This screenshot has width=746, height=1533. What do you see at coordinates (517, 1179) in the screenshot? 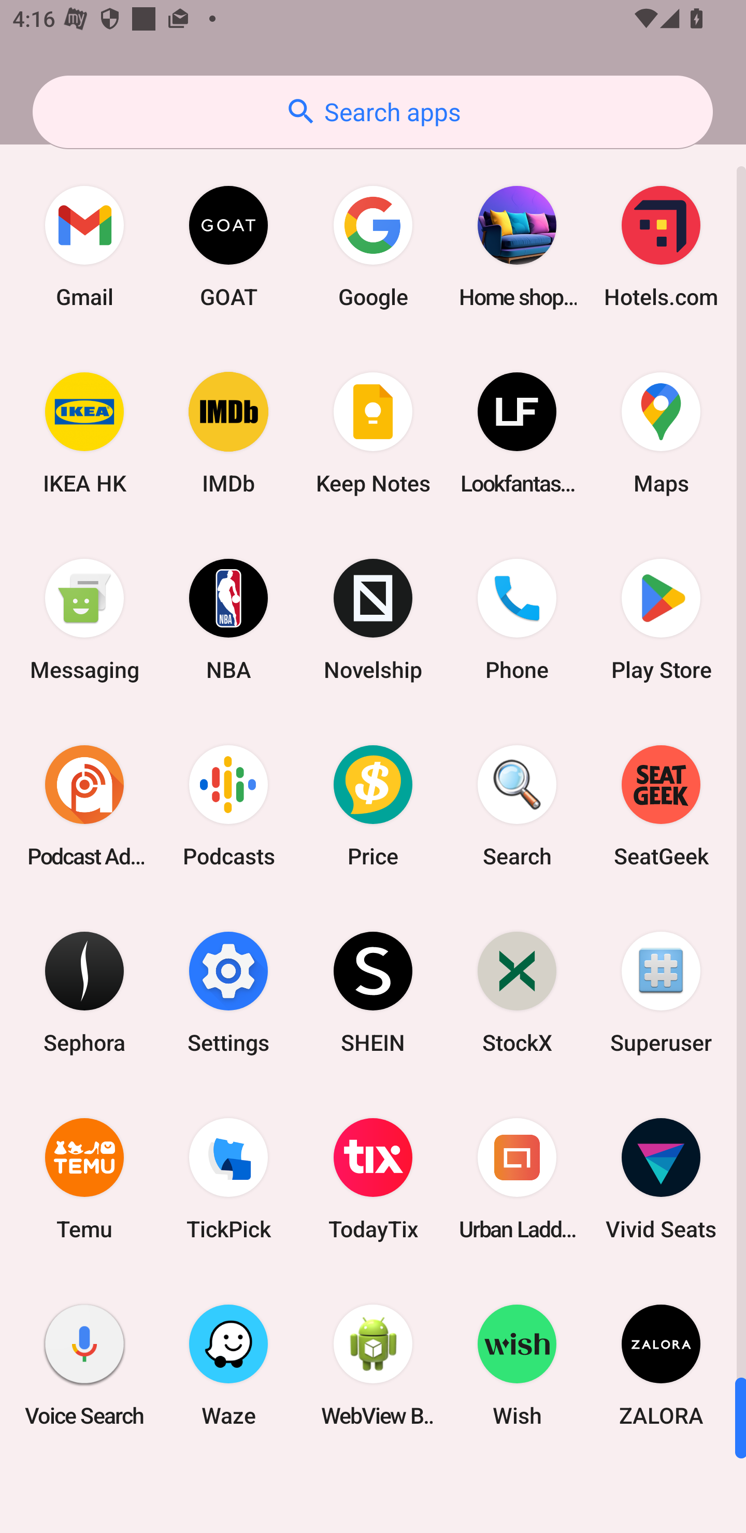
I see `Urban Ladder` at bounding box center [517, 1179].